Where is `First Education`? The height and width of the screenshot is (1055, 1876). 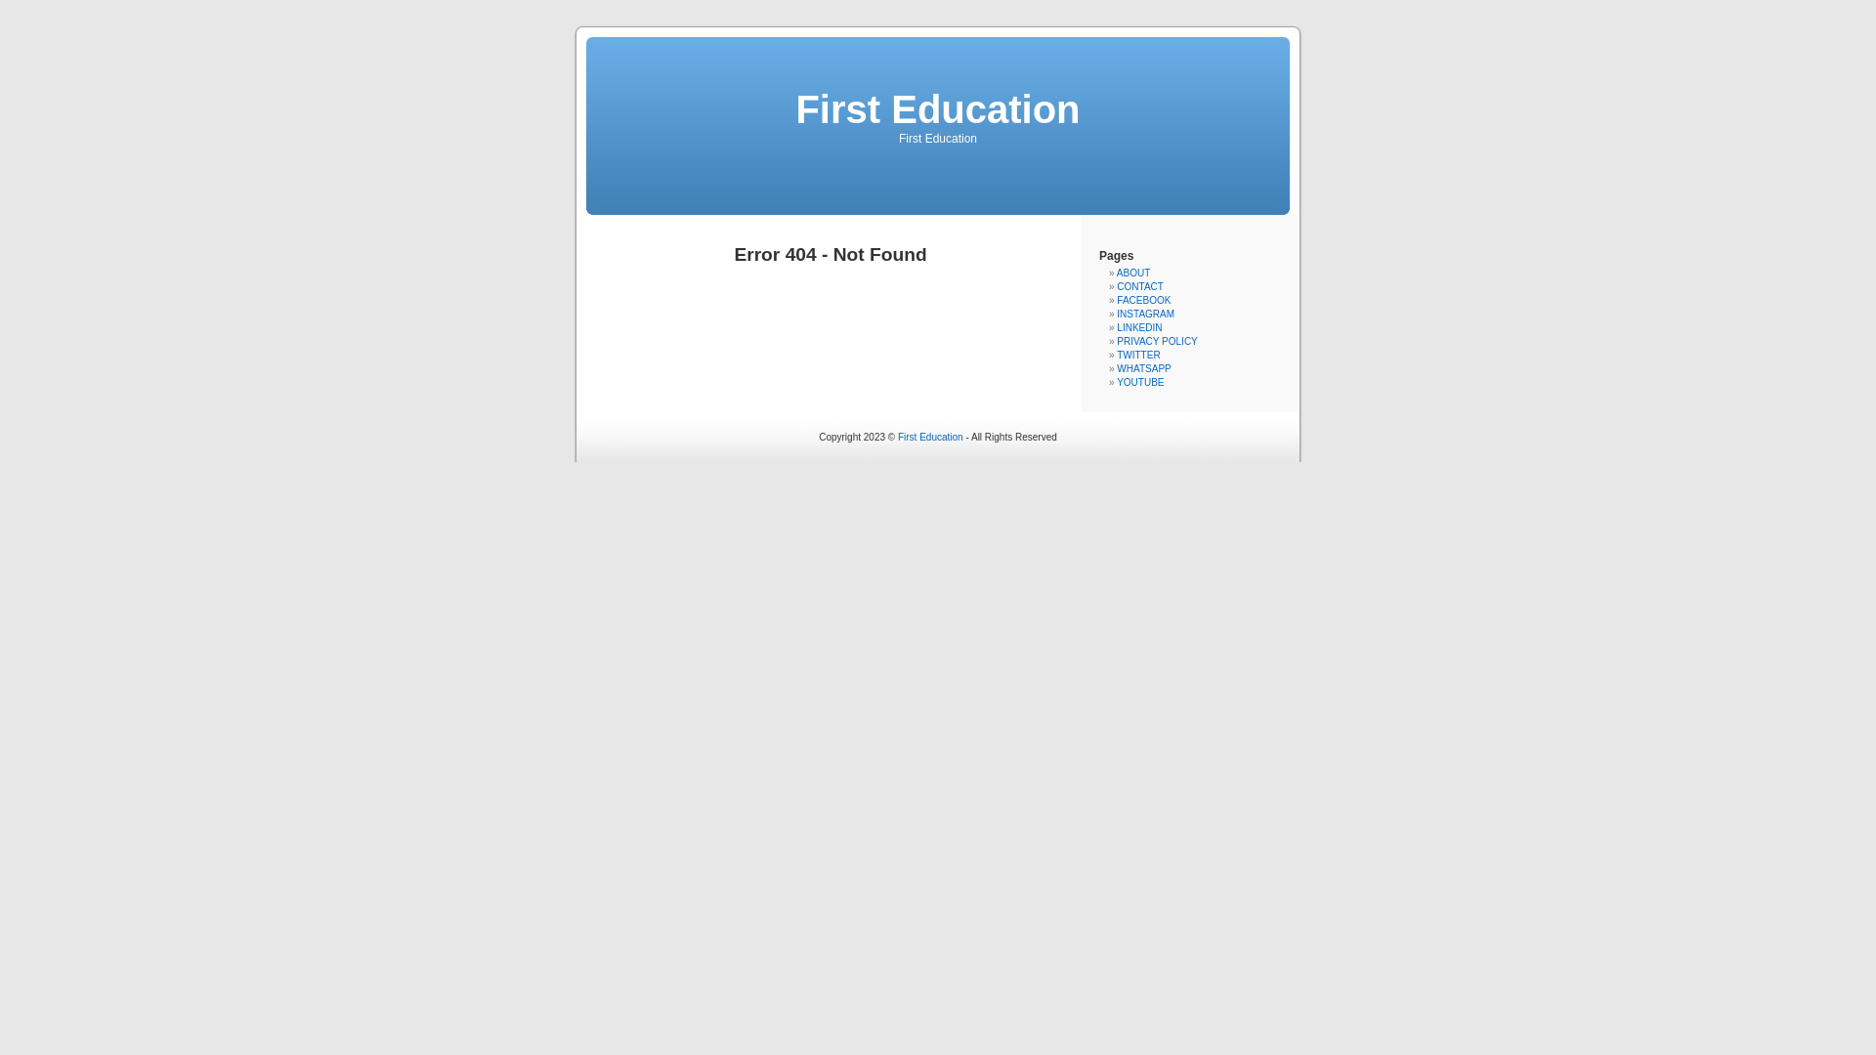 First Education is located at coordinates (930, 438).